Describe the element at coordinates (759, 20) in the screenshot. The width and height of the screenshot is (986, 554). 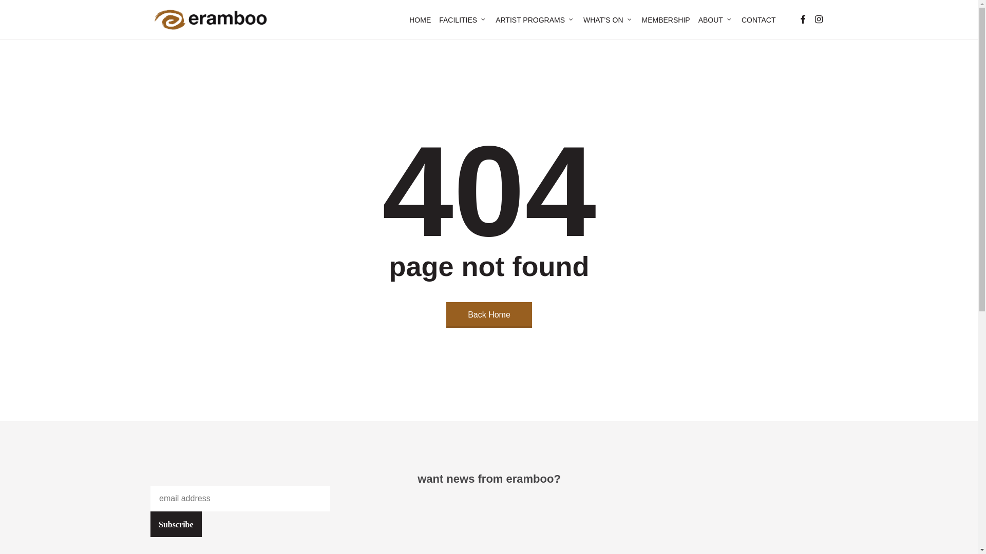
I see `CONTACT` at that location.